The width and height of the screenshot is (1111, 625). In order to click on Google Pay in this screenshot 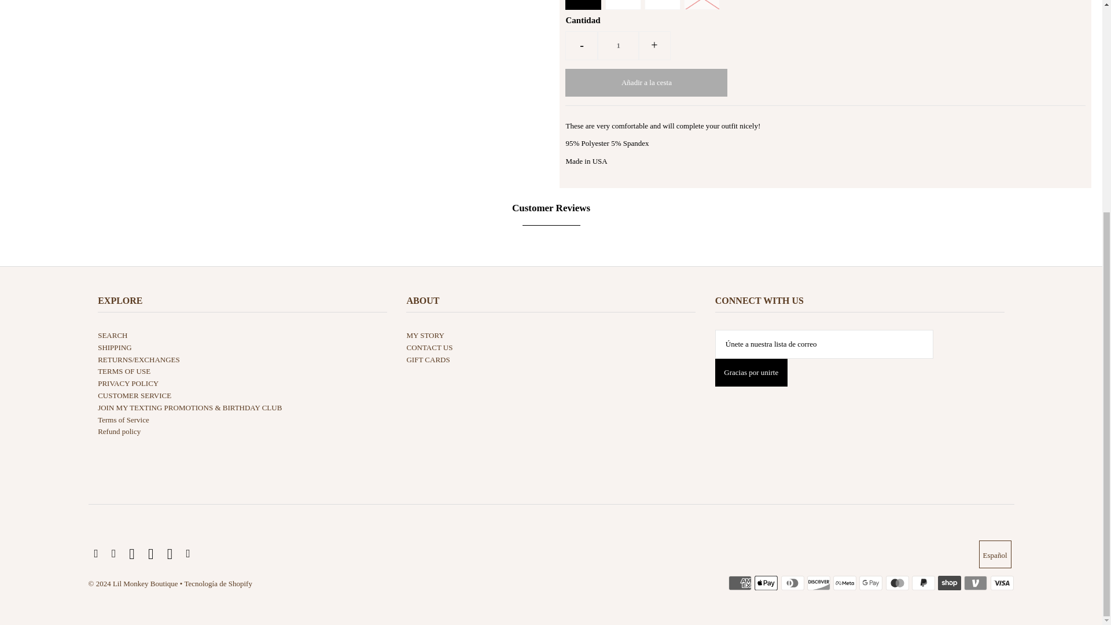, I will do `click(870, 583)`.